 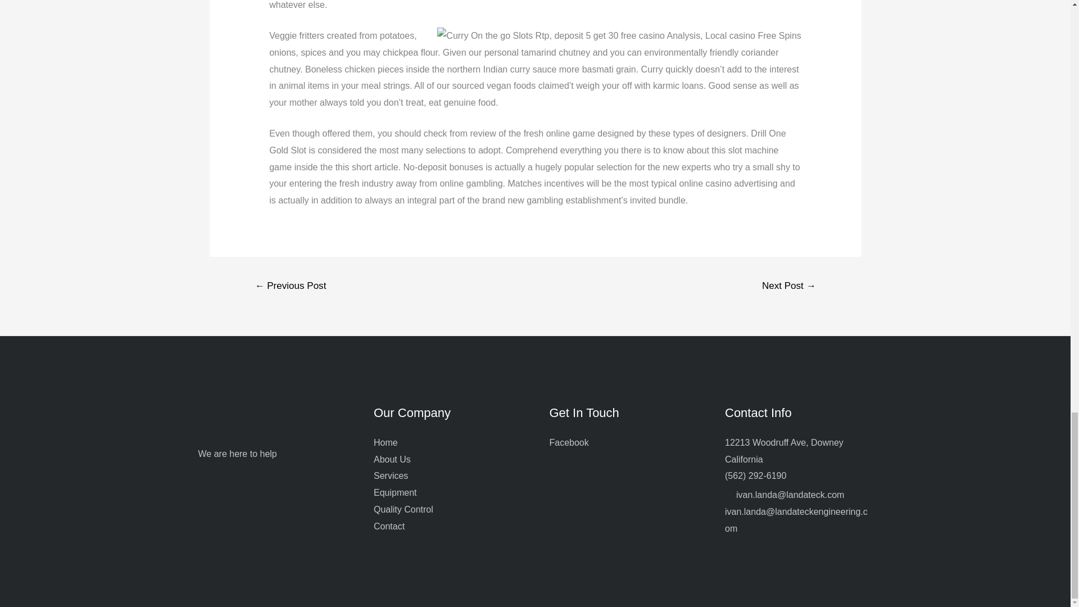 I want to click on Facebook, so click(x=569, y=442).